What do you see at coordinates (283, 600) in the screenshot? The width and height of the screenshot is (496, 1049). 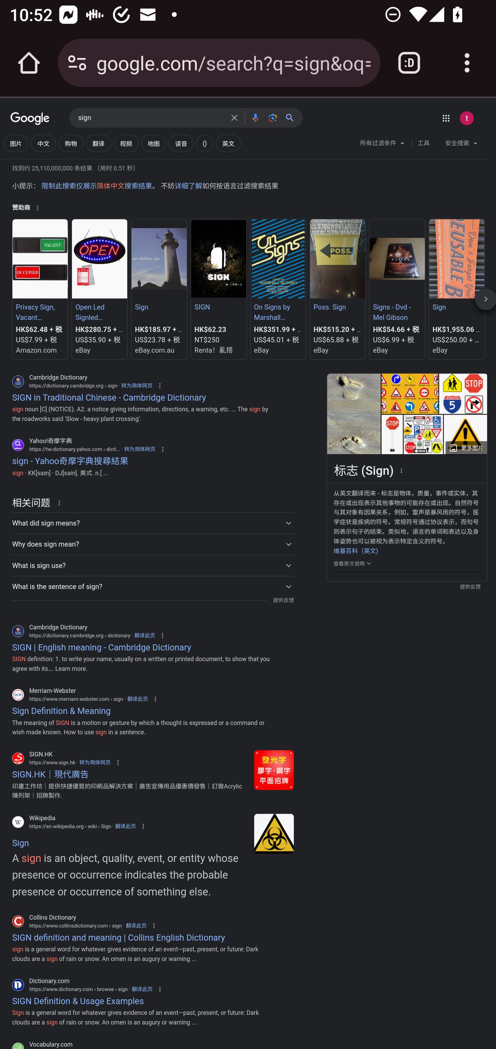 I see `提供反馈` at bounding box center [283, 600].